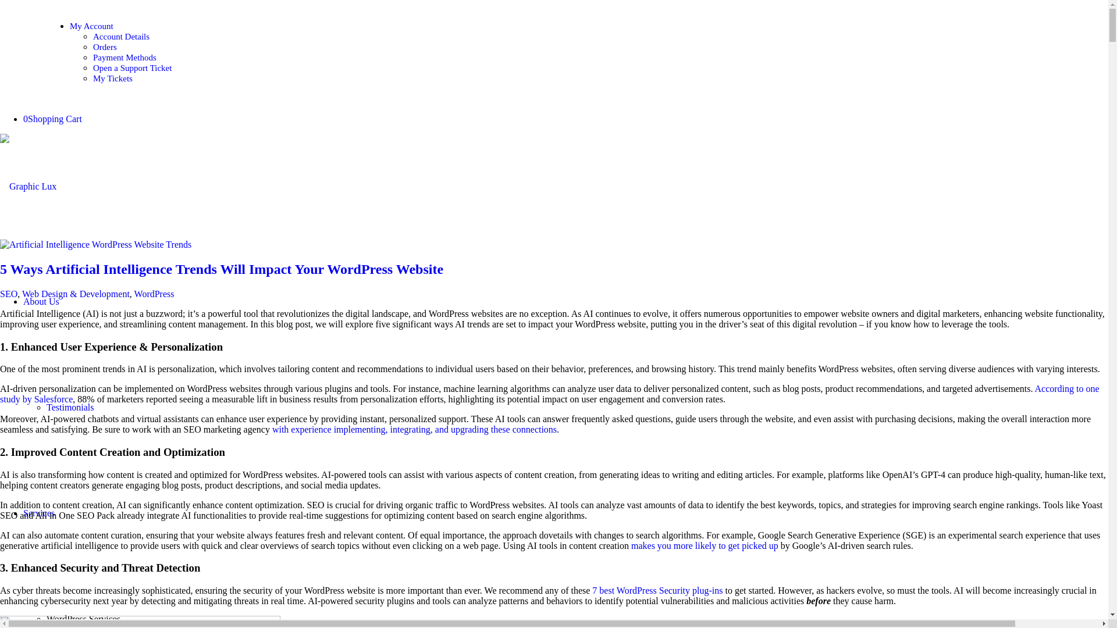 The width and height of the screenshot is (1117, 628). I want to click on SEO, so click(9, 294).